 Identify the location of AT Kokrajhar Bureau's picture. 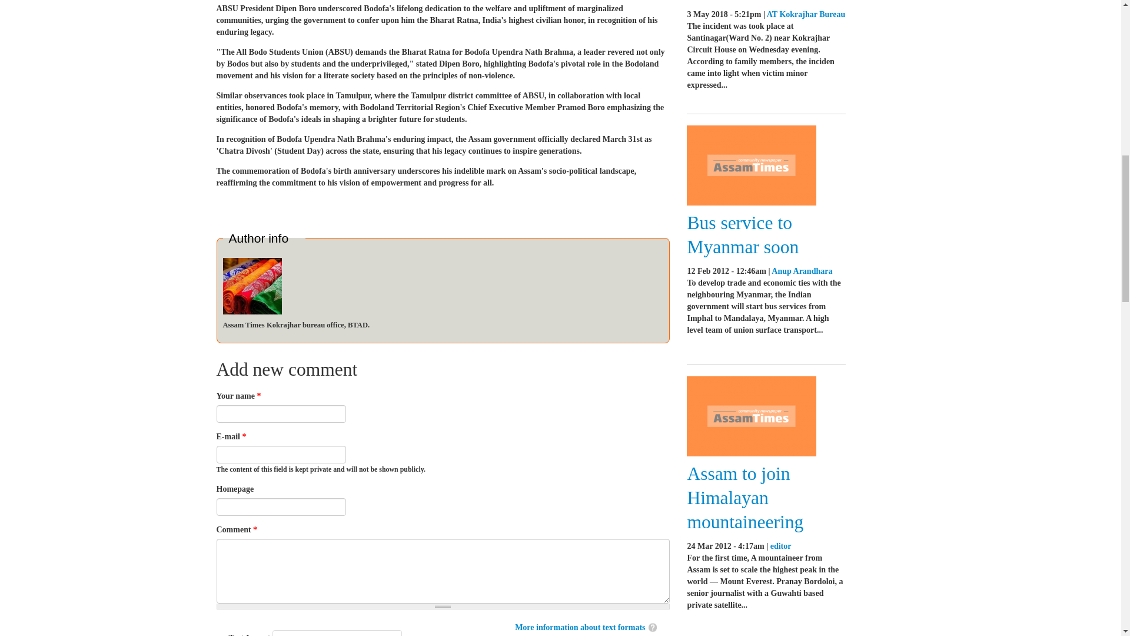
(252, 286).